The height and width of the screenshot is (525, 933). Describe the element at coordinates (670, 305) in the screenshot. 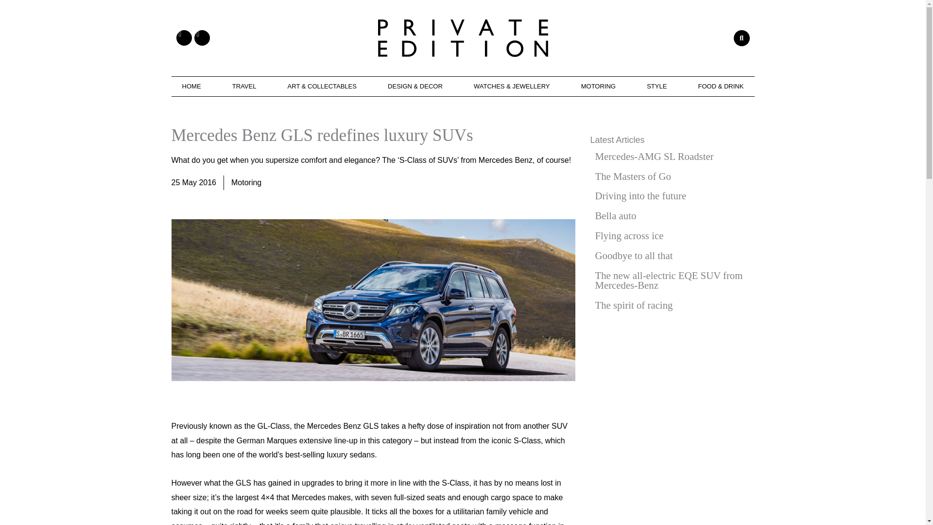

I see `The spirit of racing` at that location.